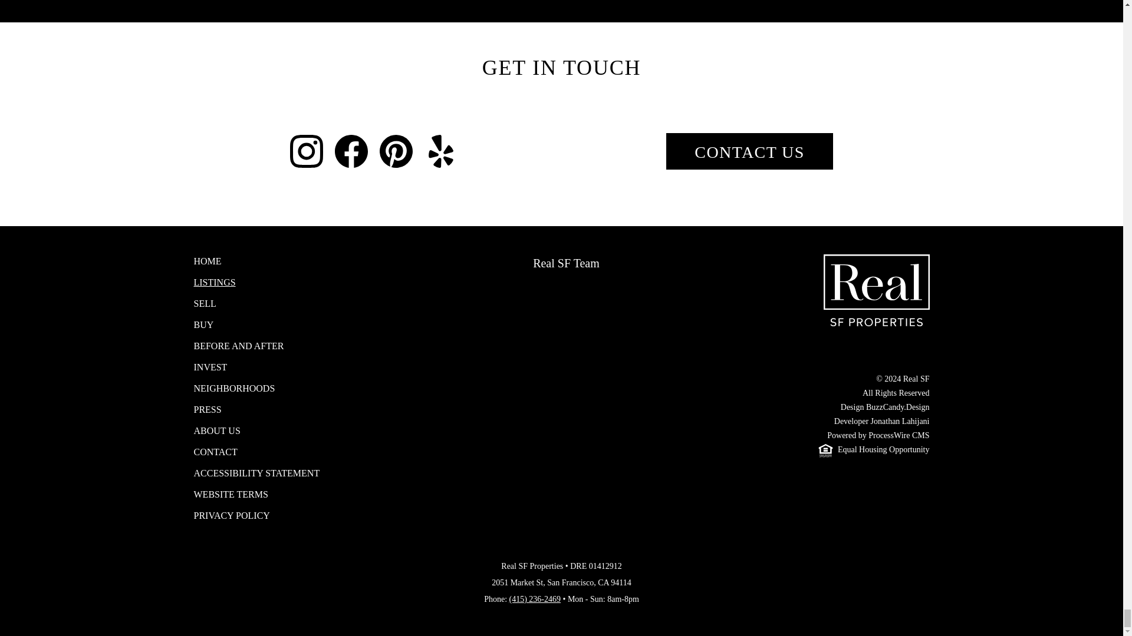  What do you see at coordinates (306, 151) in the screenshot?
I see `Instagram New Window` at bounding box center [306, 151].